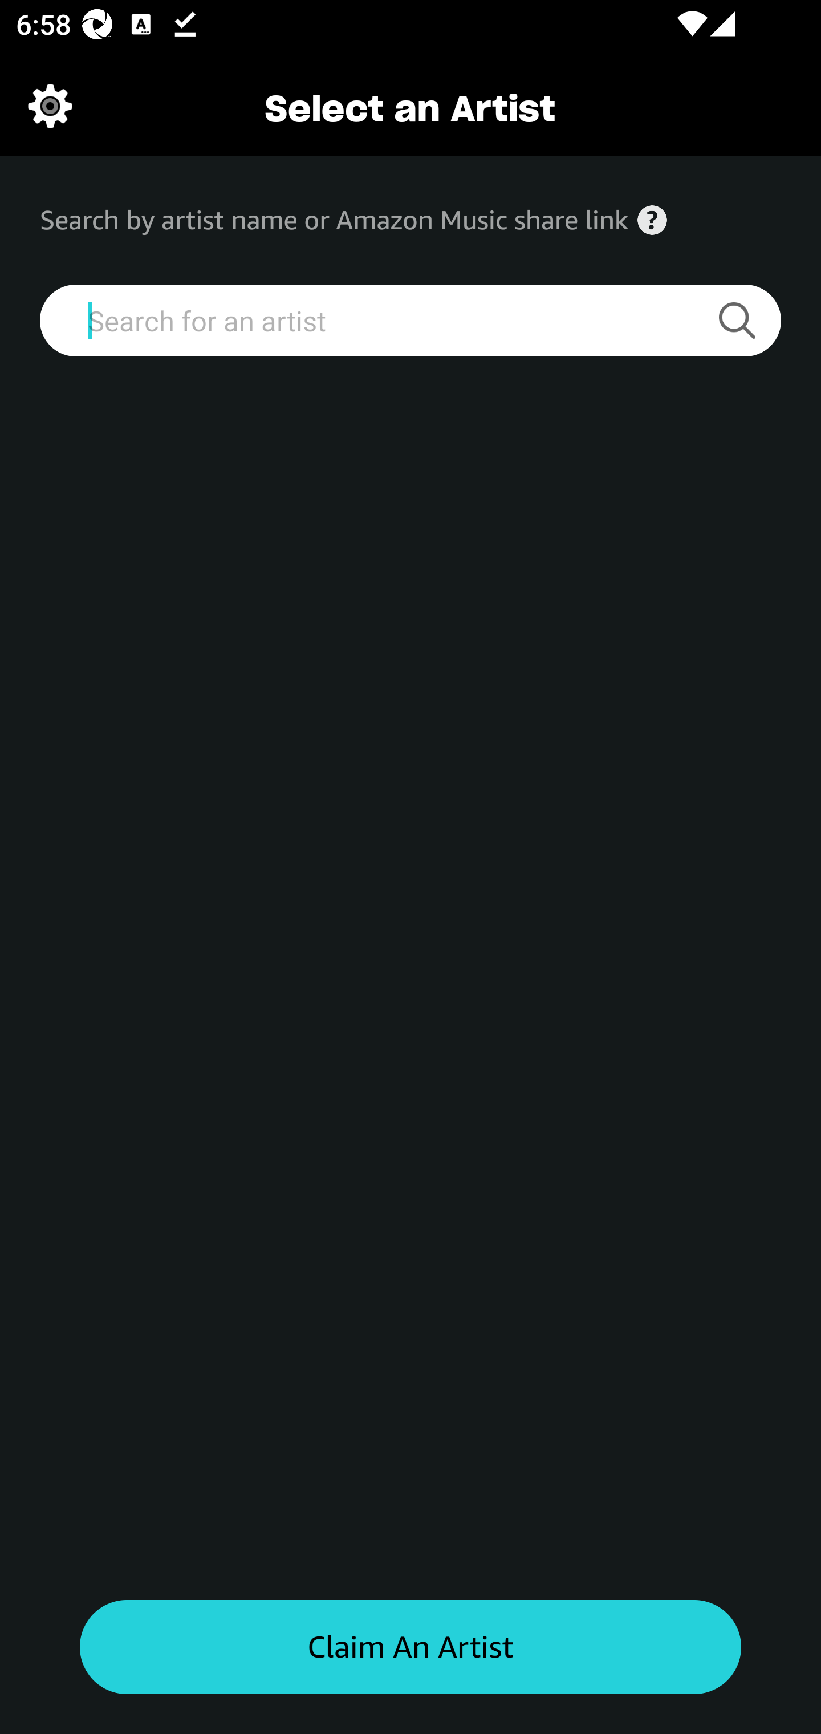  Describe the element at coordinates (652, 220) in the screenshot. I see `Help  icon` at that location.